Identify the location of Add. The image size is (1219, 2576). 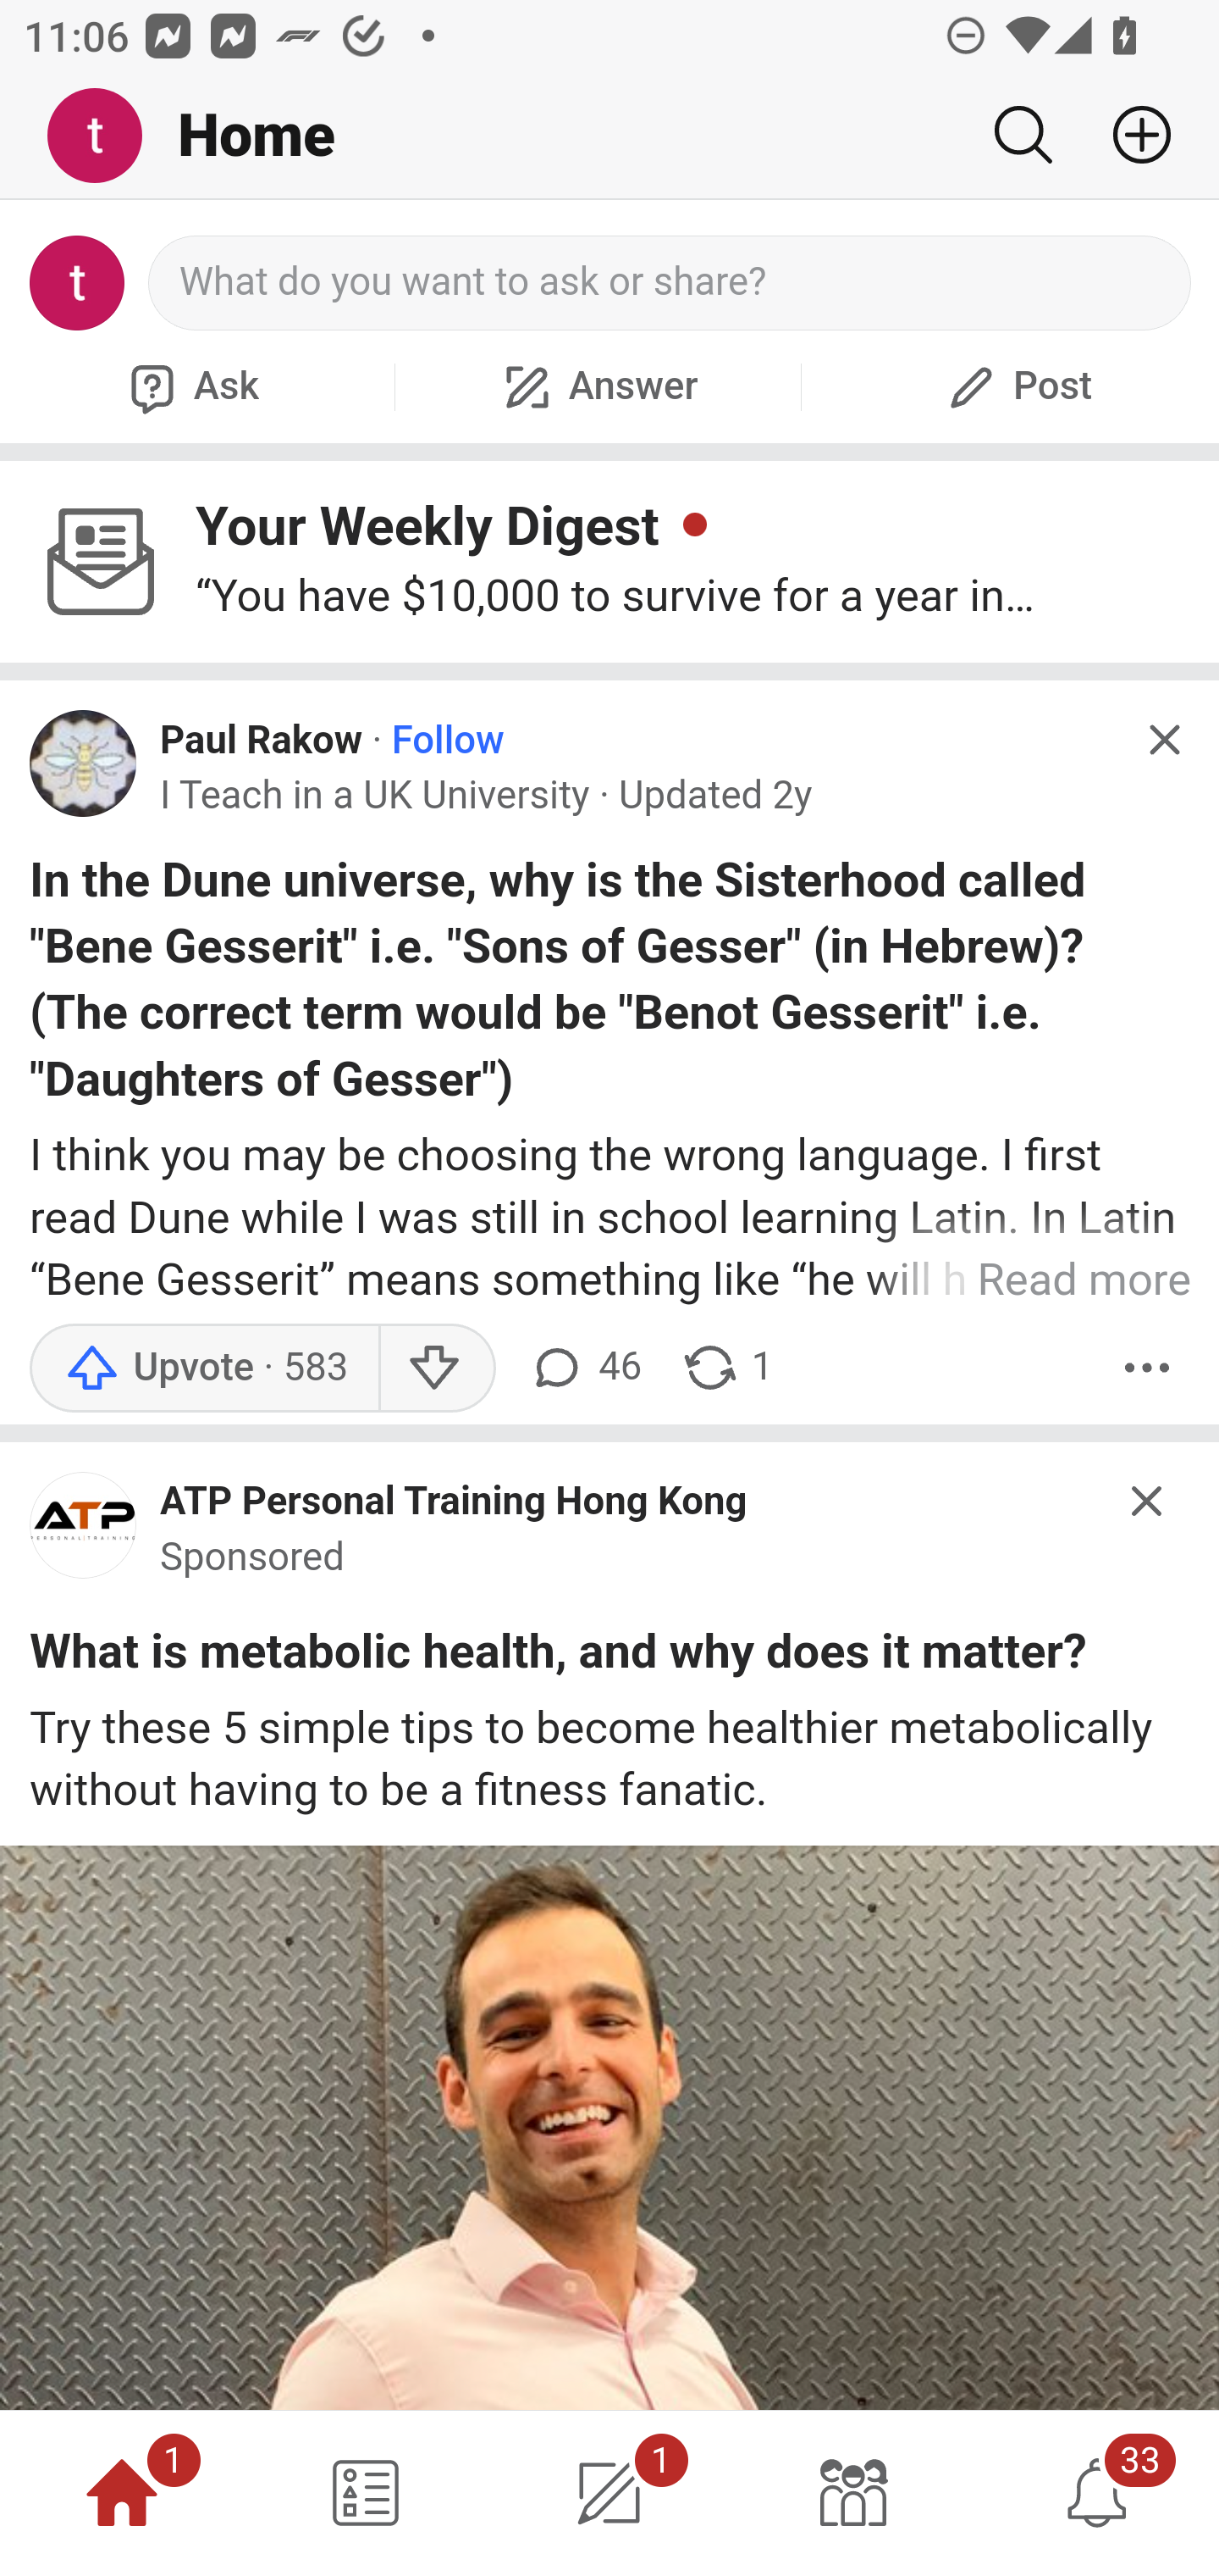
(1129, 135).